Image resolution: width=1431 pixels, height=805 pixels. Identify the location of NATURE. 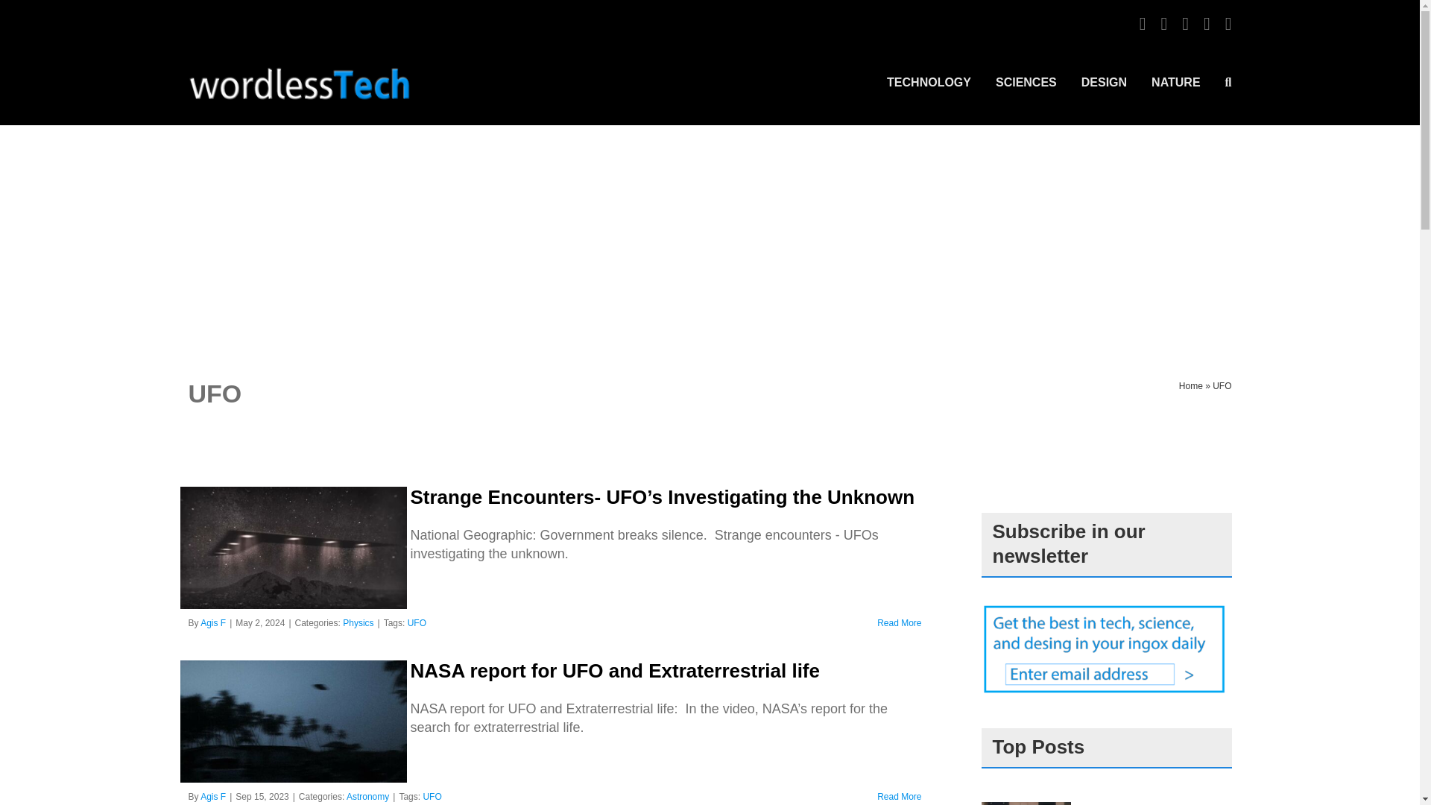
(1176, 82).